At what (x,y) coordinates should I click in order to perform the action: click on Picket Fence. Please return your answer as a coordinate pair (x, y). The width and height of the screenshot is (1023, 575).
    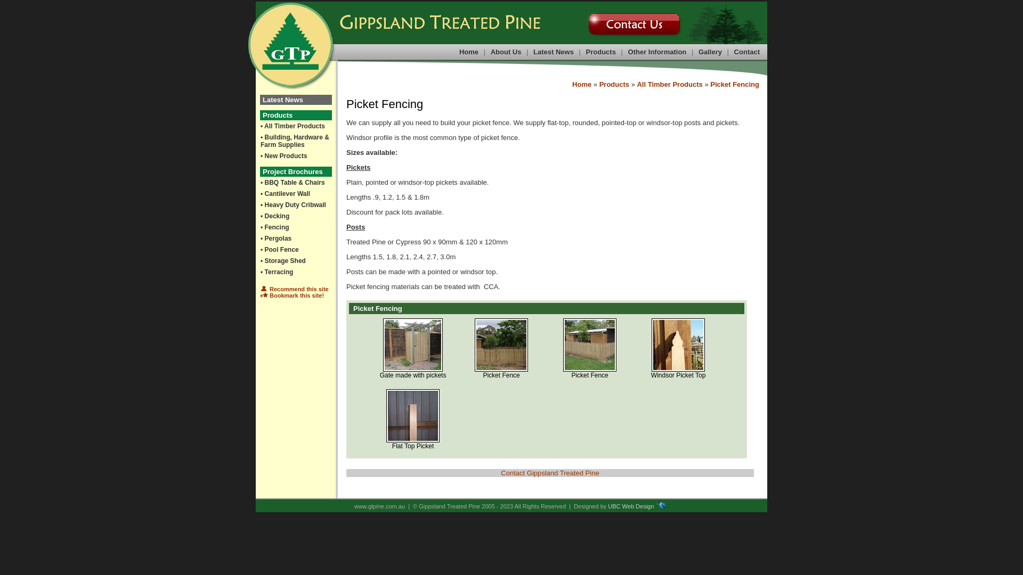
    Looking at the image, I should click on (501, 360).